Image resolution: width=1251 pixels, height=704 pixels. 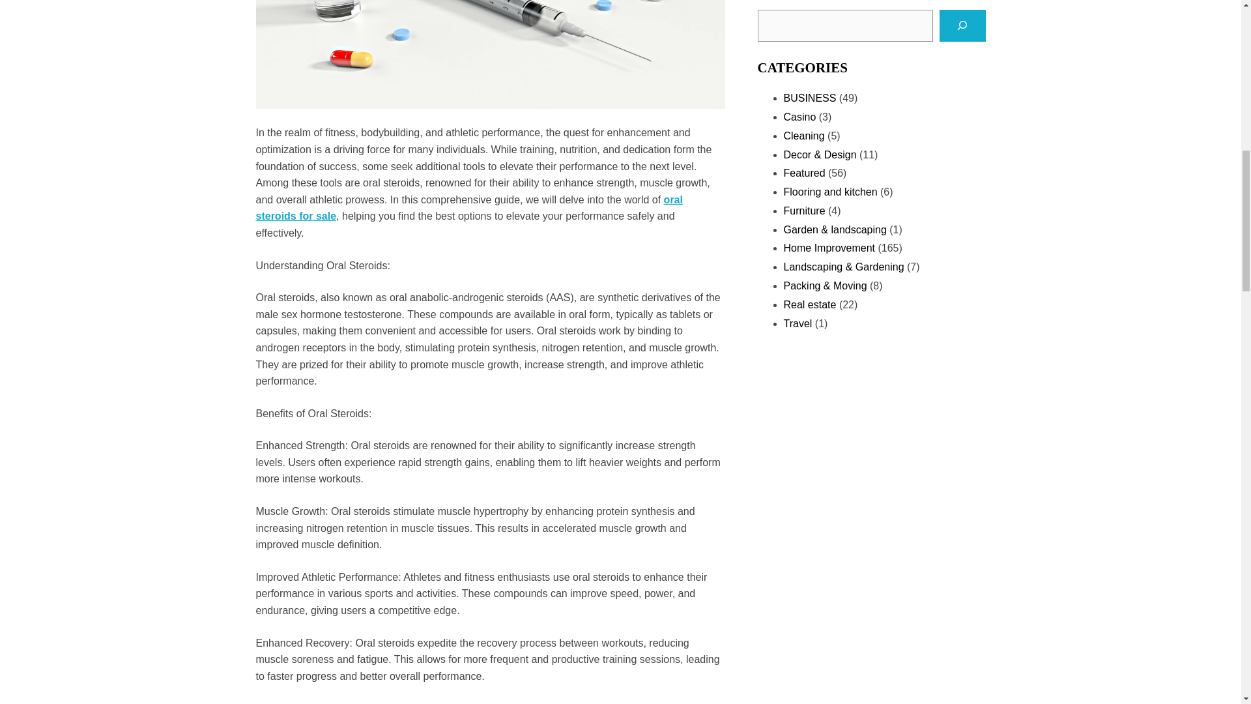 I want to click on Cleaning, so click(x=803, y=136).